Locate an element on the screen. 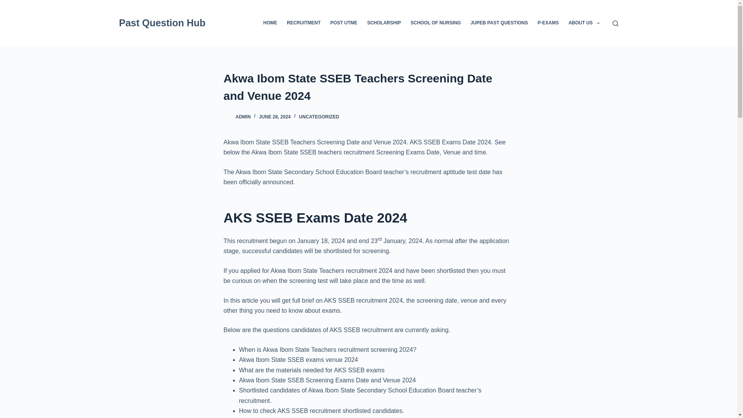  UNCATEGORIZED is located at coordinates (319, 116).